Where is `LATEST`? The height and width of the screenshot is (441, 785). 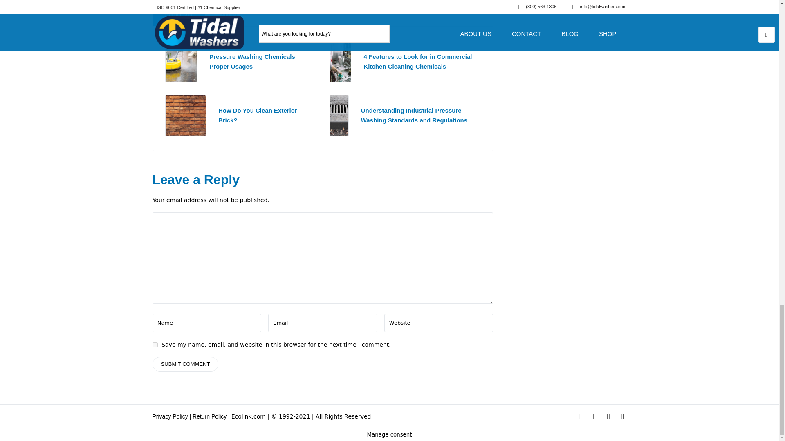
LATEST is located at coordinates (228, 16).